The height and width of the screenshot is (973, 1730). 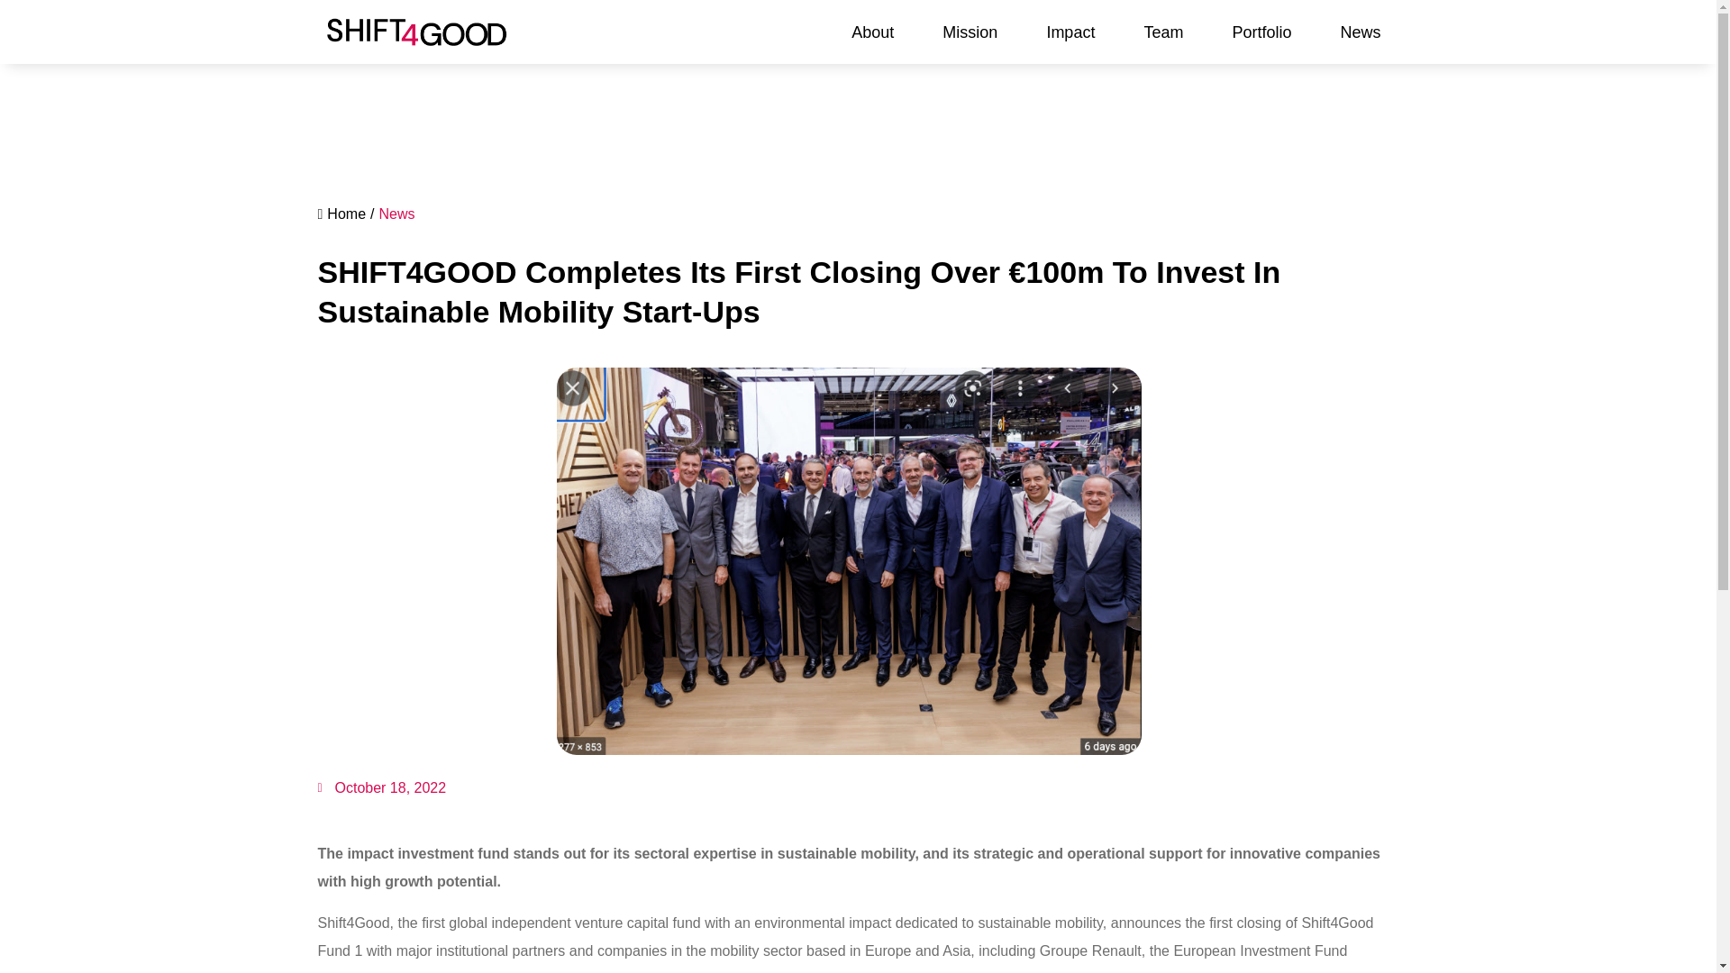 I want to click on October 18, 2022, so click(x=381, y=787).